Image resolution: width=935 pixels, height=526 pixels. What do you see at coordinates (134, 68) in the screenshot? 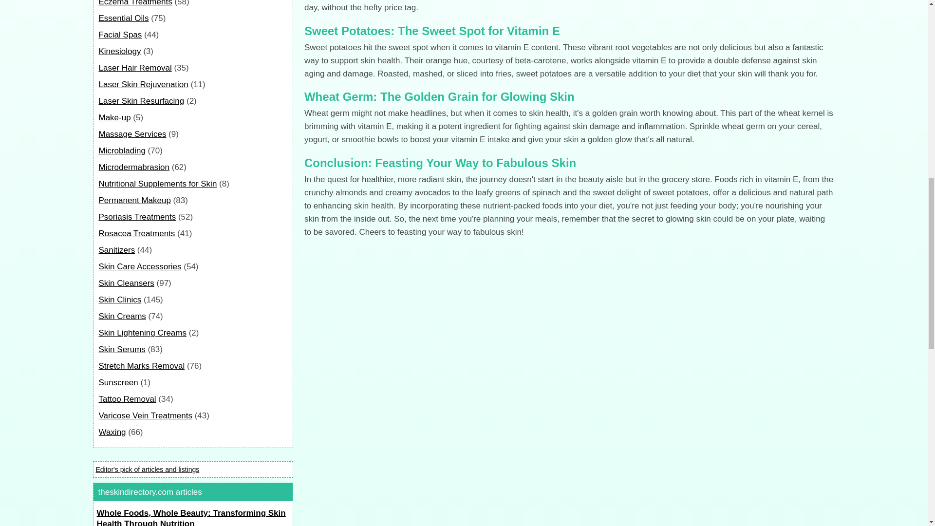
I see `Laser Hair Removal` at bounding box center [134, 68].